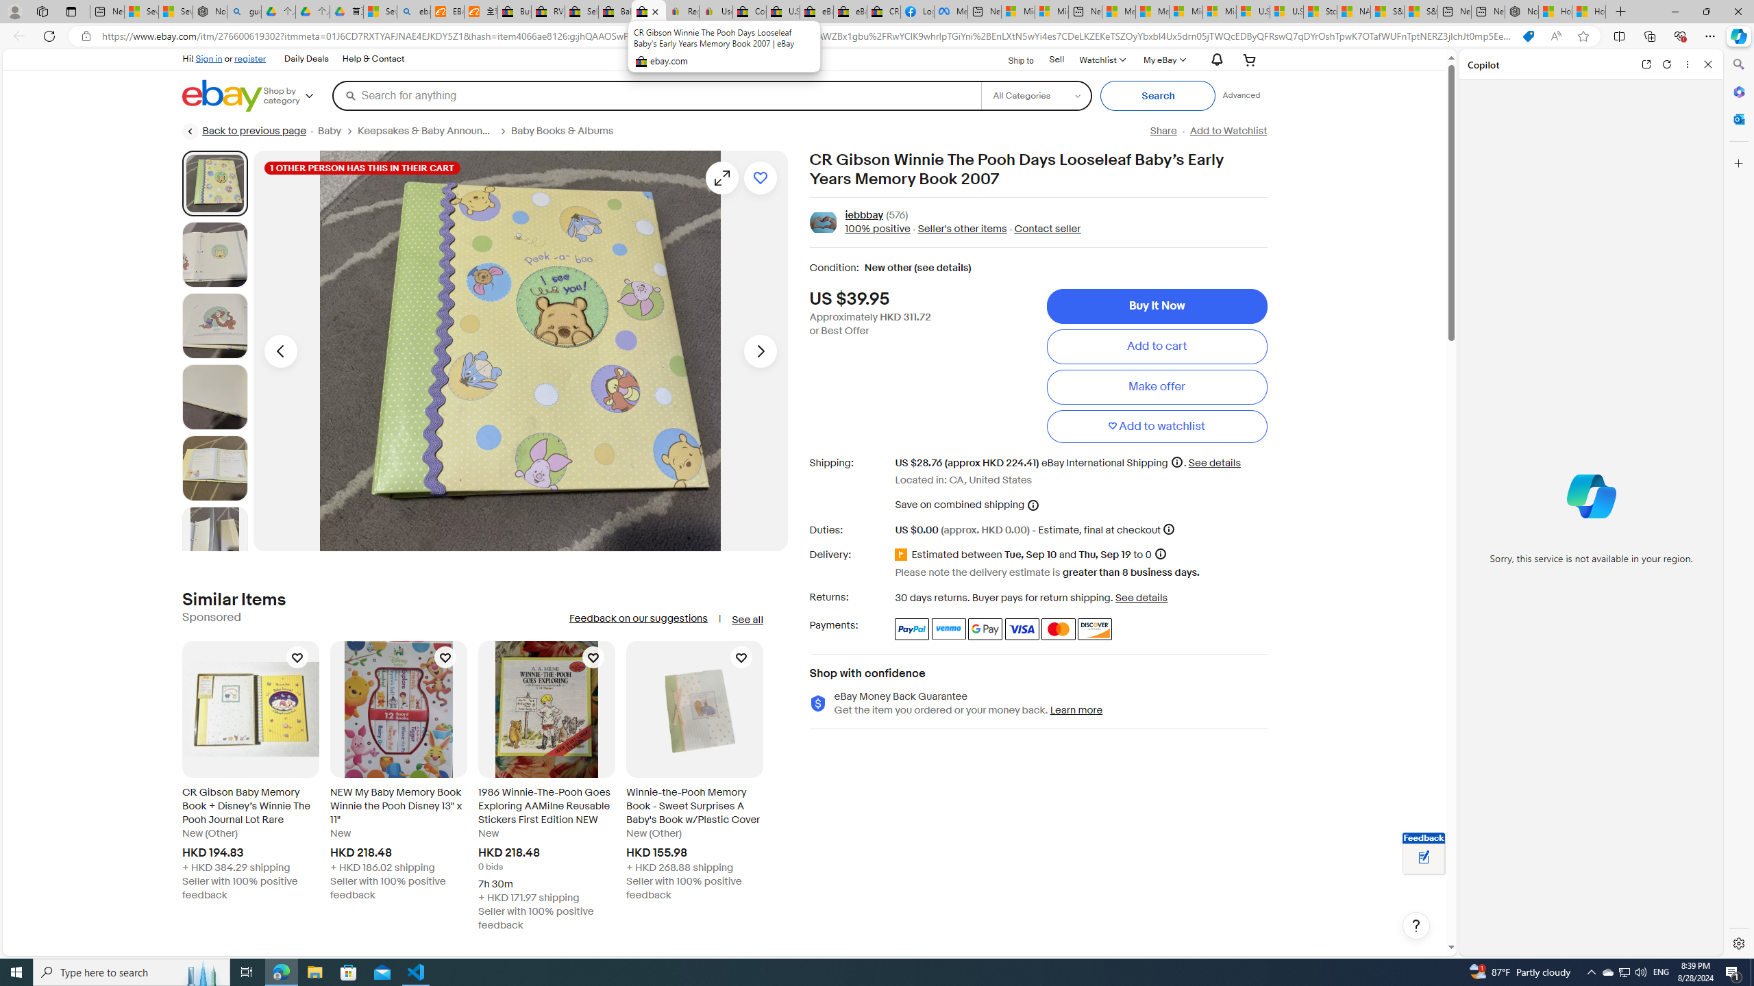 The width and height of the screenshot is (1754, 986). I want to click on Daily Deals, so click(306, 59).